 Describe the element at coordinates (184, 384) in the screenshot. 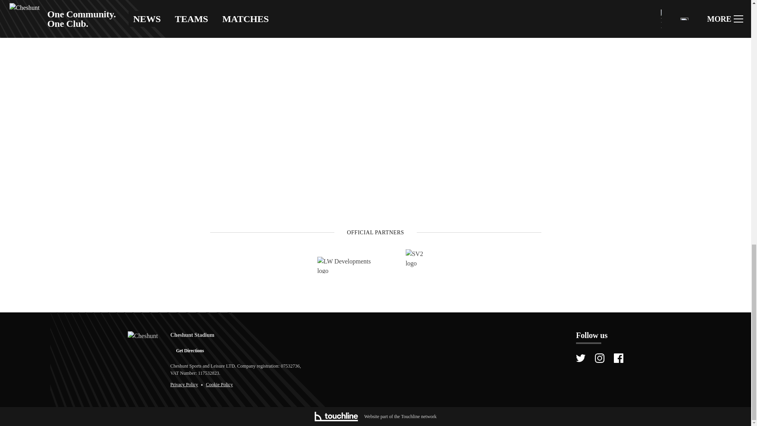

I see `Privacy Policy` at that location.